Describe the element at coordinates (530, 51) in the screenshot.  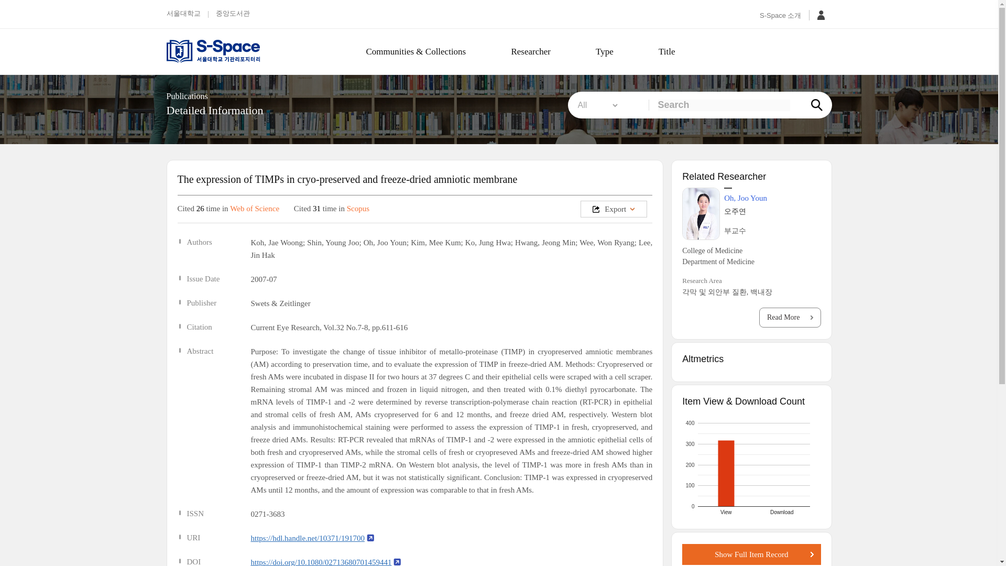
I see `Show Full Item Record` at that location.